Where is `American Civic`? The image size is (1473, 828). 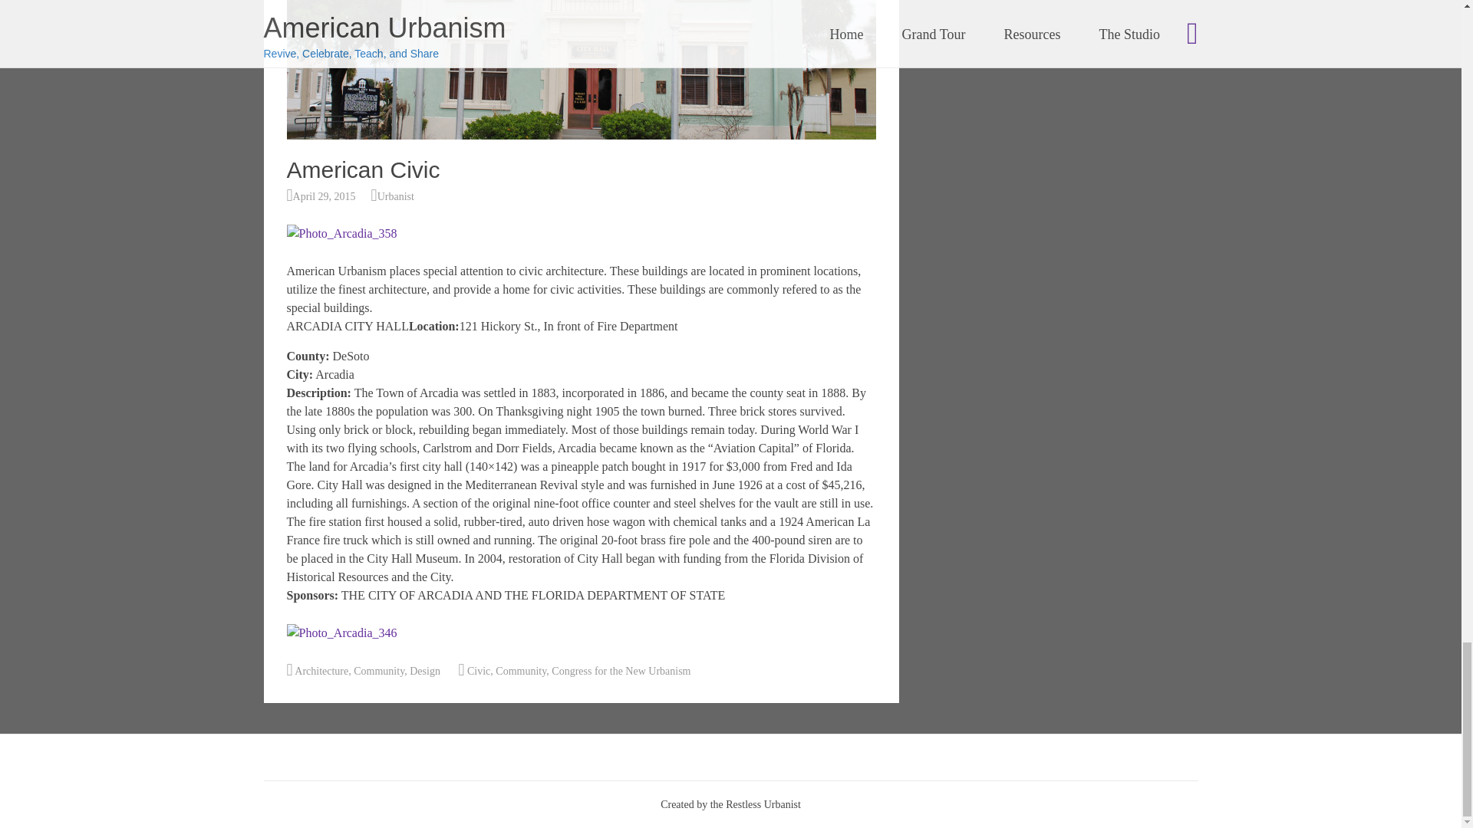
American Civic is located at coordinates (582, 70).